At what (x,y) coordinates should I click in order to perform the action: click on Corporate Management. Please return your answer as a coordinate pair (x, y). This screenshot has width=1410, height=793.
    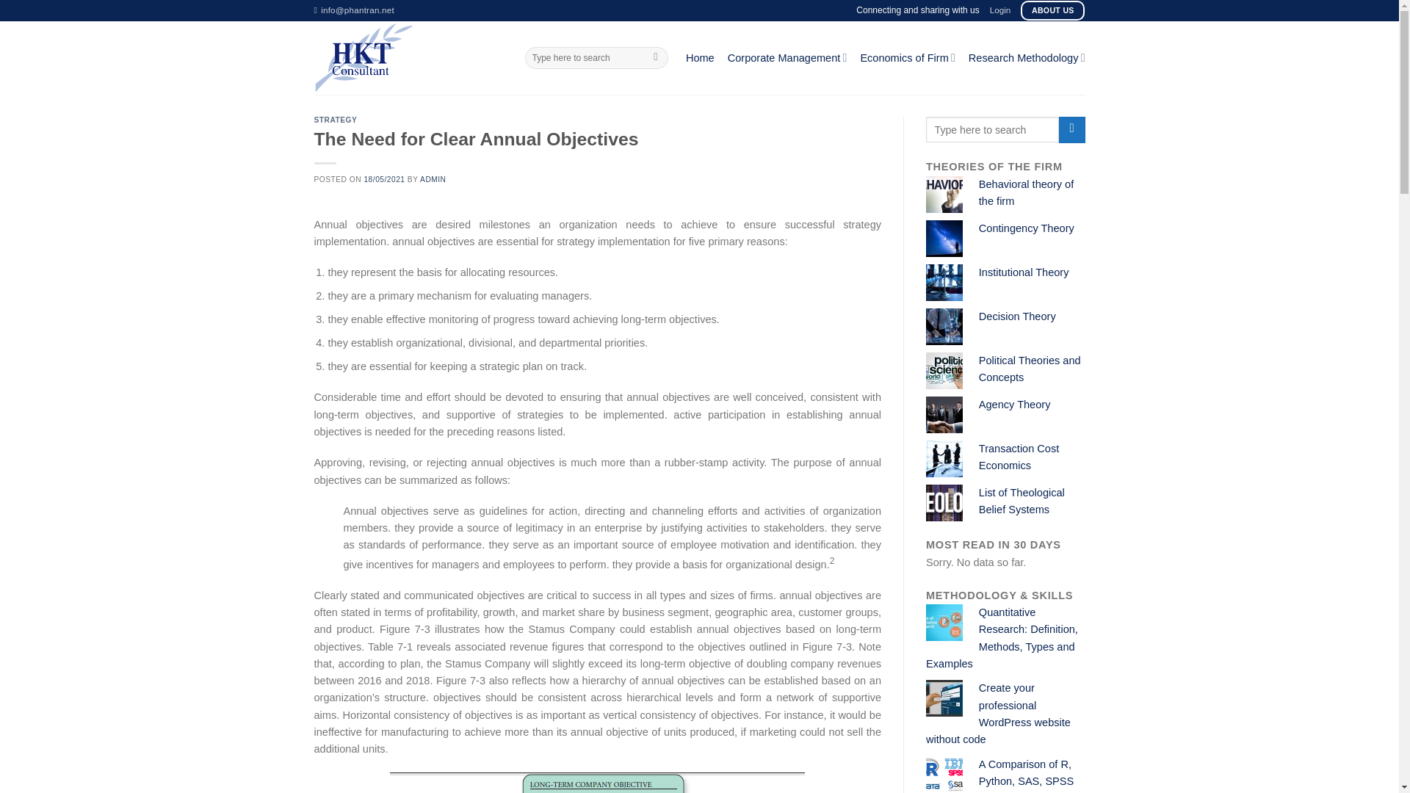
    Looking at the image, I should click on (787, 57).